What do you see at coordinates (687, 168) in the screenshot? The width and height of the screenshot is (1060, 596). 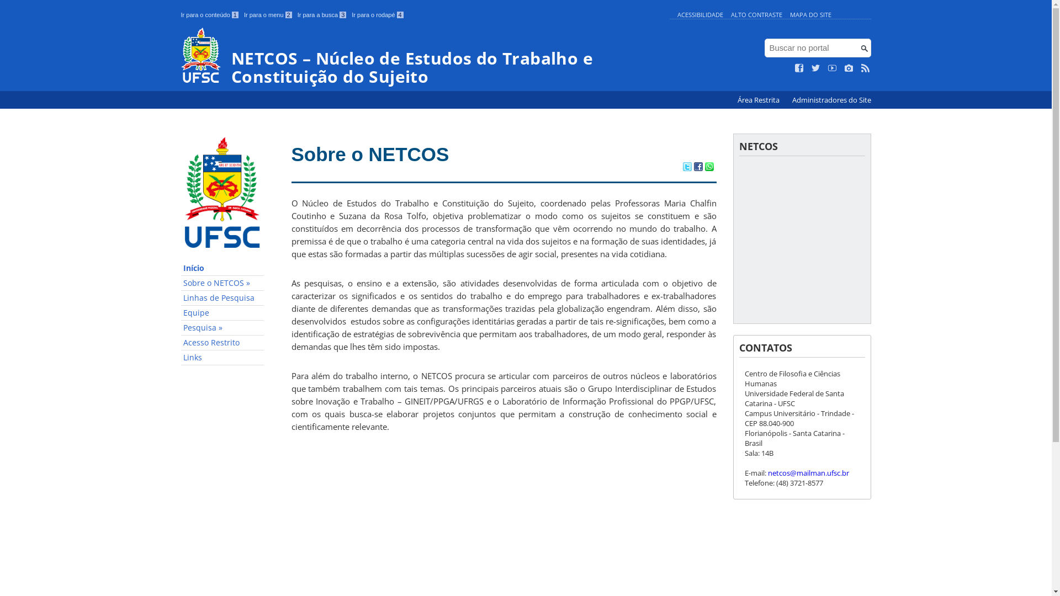 I see `Compartilhar no Twitter` at bounding box center [687, 168].